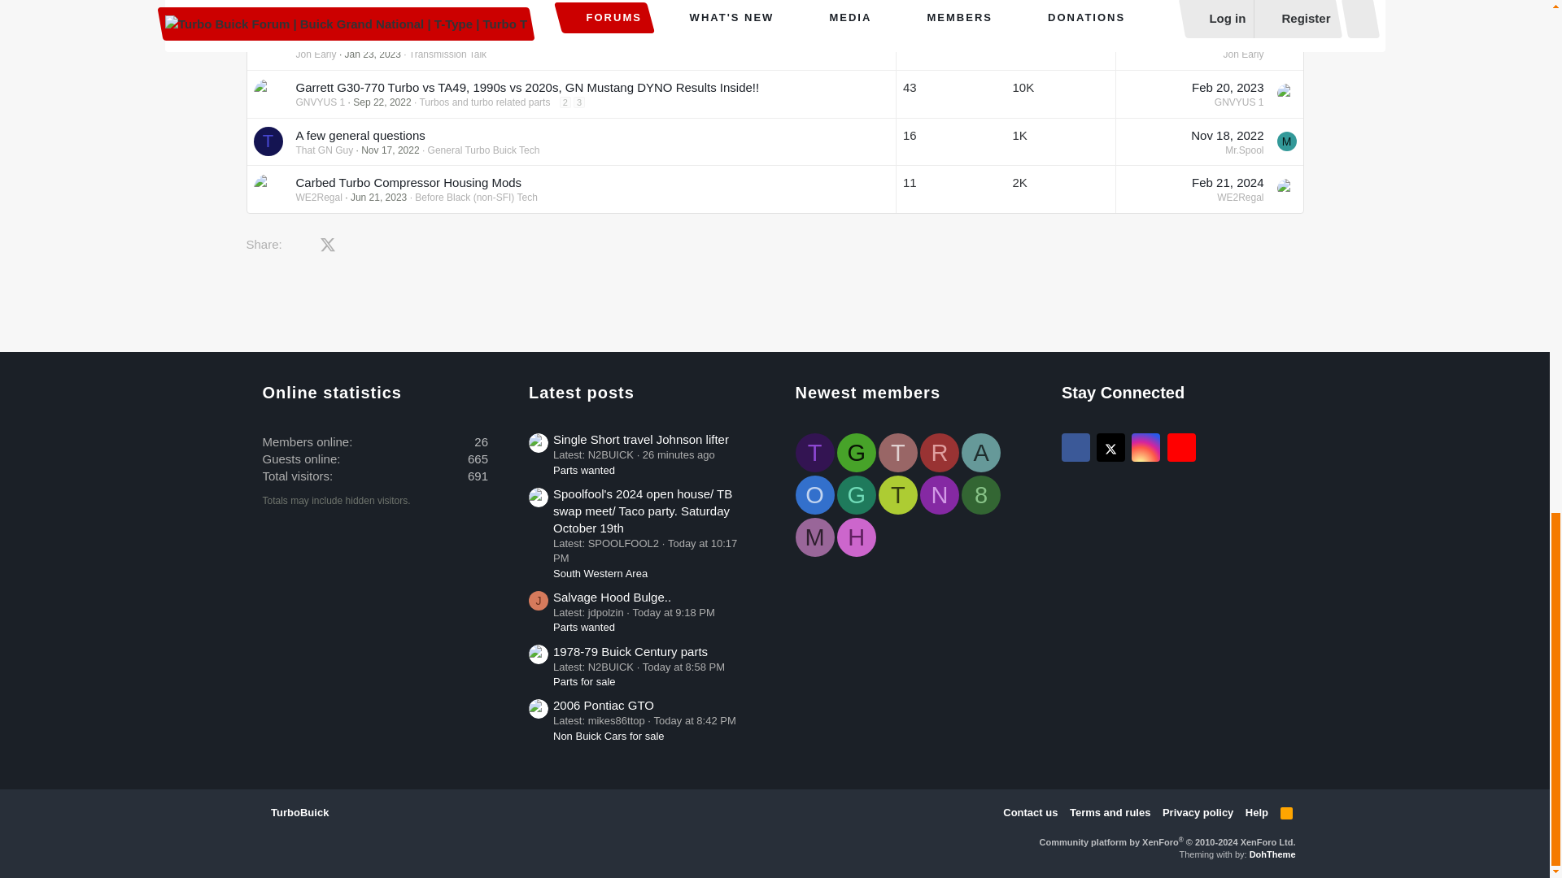 The image size is (1562, 878). I want to click on First message reaction score: 0, so click(1060, 11).